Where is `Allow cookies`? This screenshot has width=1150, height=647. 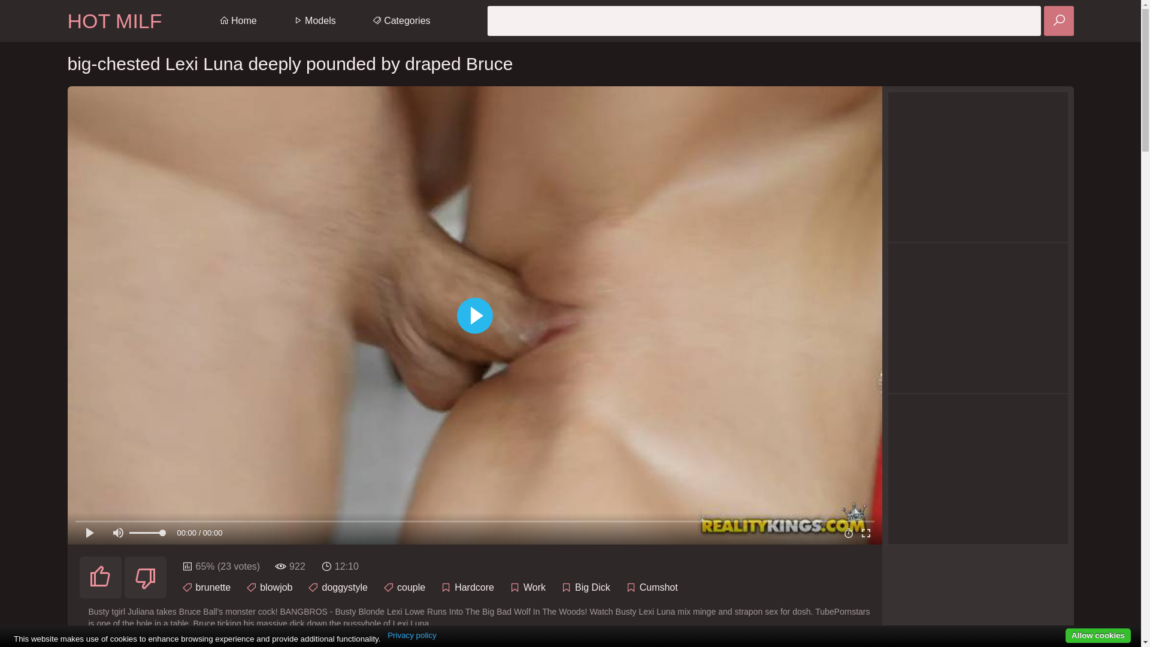 Allow cookies is located at coordinates (1098, 636).